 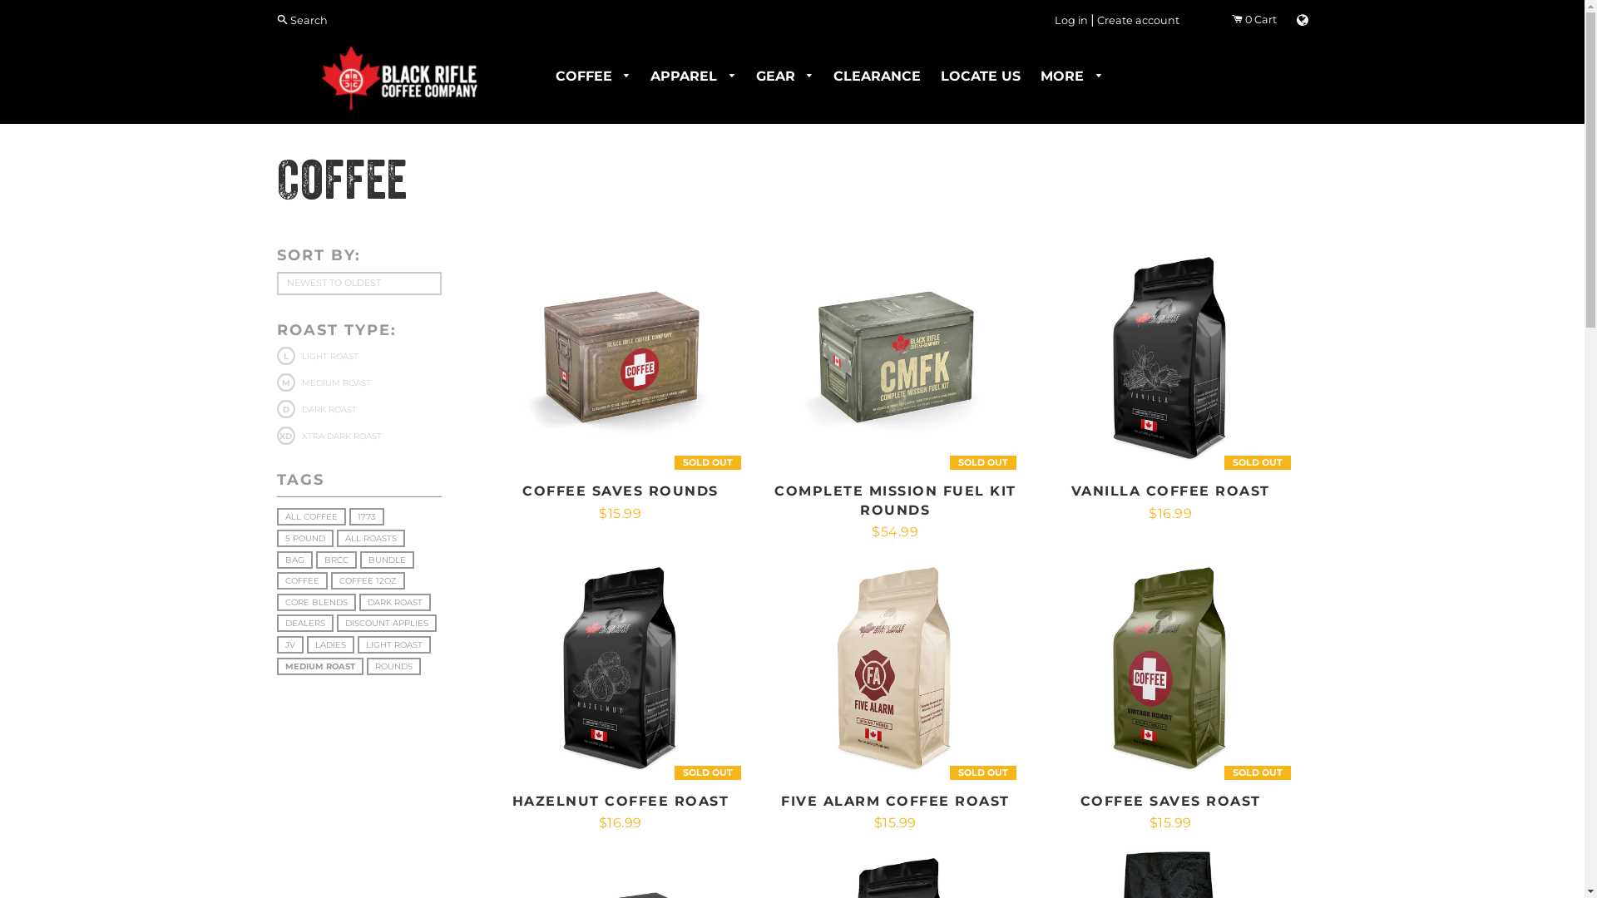 What do you see at coordinates (895, 659) in the screenshot?
I see `SHOP` at bounding box center [895, 659].